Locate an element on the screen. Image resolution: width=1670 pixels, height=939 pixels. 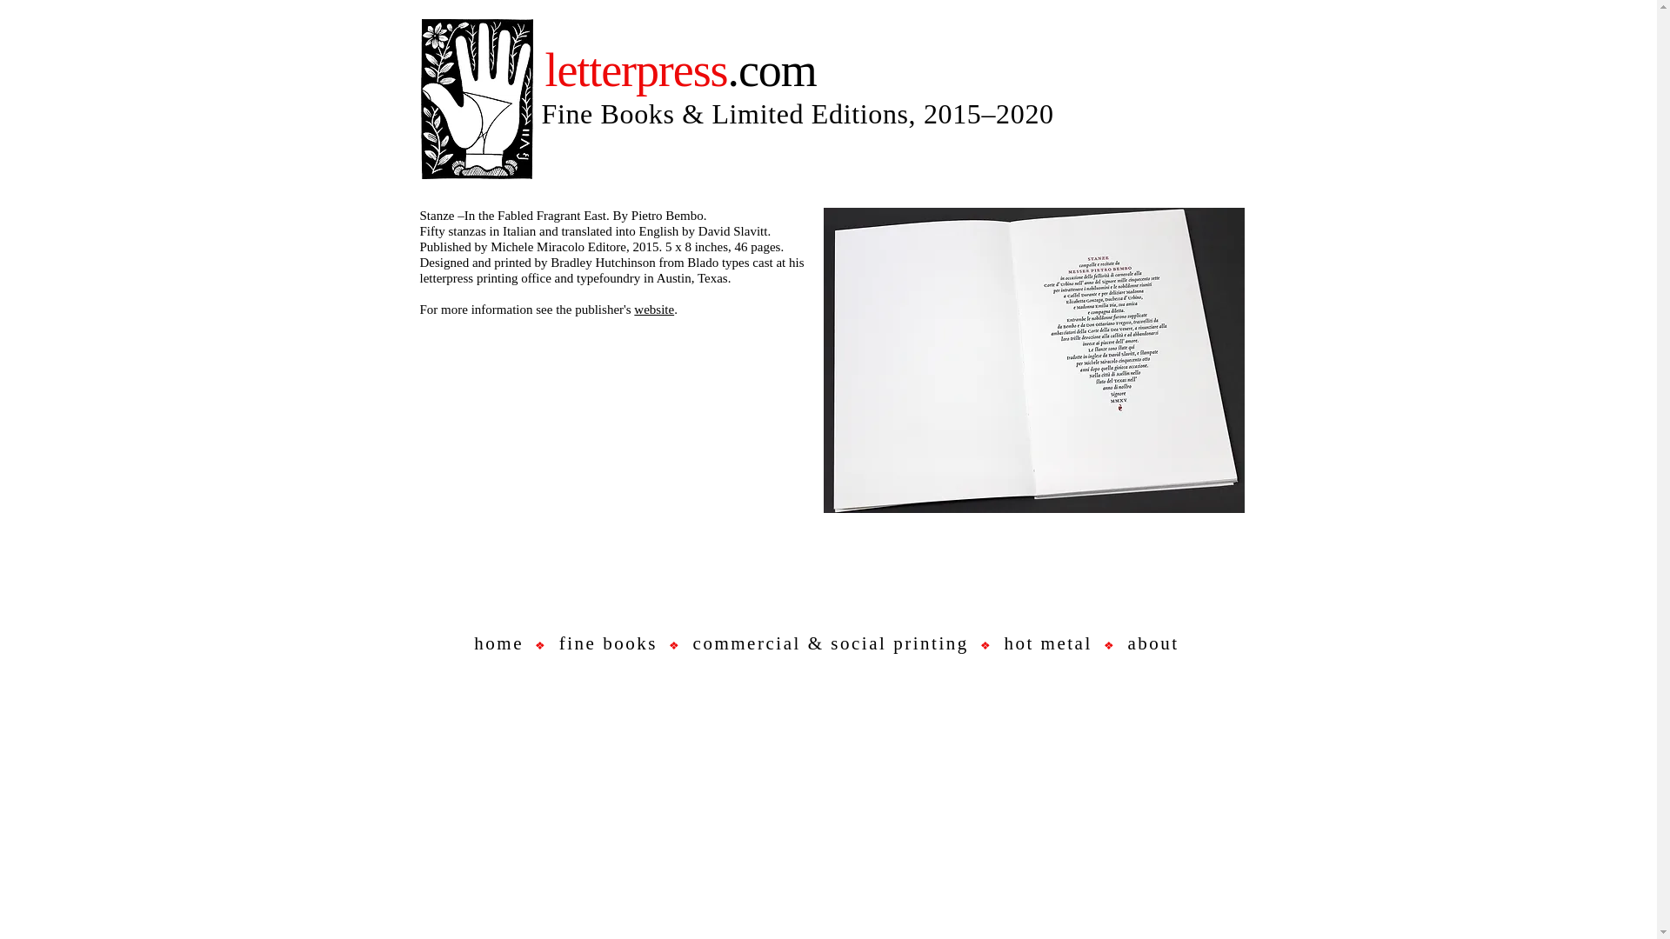
letterpress.com is located at coordinates (680, 70).